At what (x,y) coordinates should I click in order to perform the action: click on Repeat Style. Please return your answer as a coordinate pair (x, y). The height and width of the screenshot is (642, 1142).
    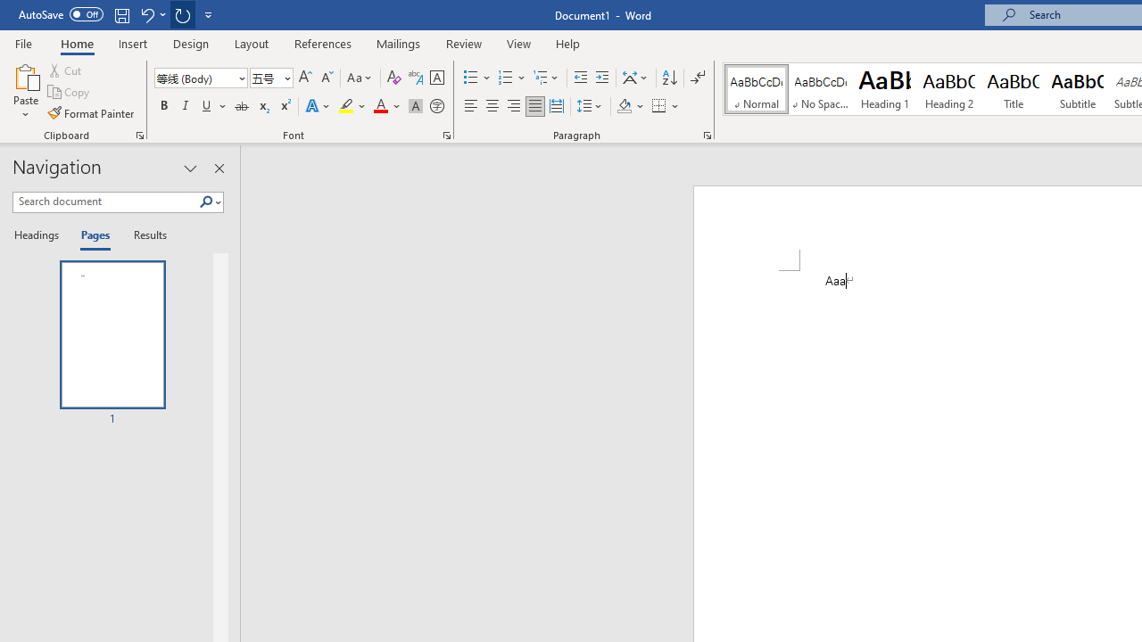
    Looking at the image, I should click on (182, 14).